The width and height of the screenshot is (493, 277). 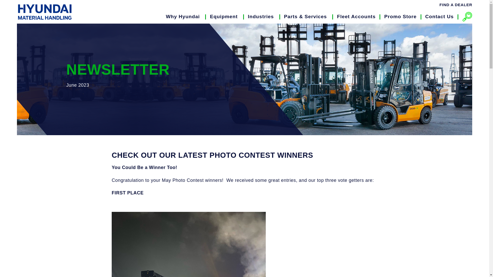 I want to click on Equipment, so click(x=224, y=17).